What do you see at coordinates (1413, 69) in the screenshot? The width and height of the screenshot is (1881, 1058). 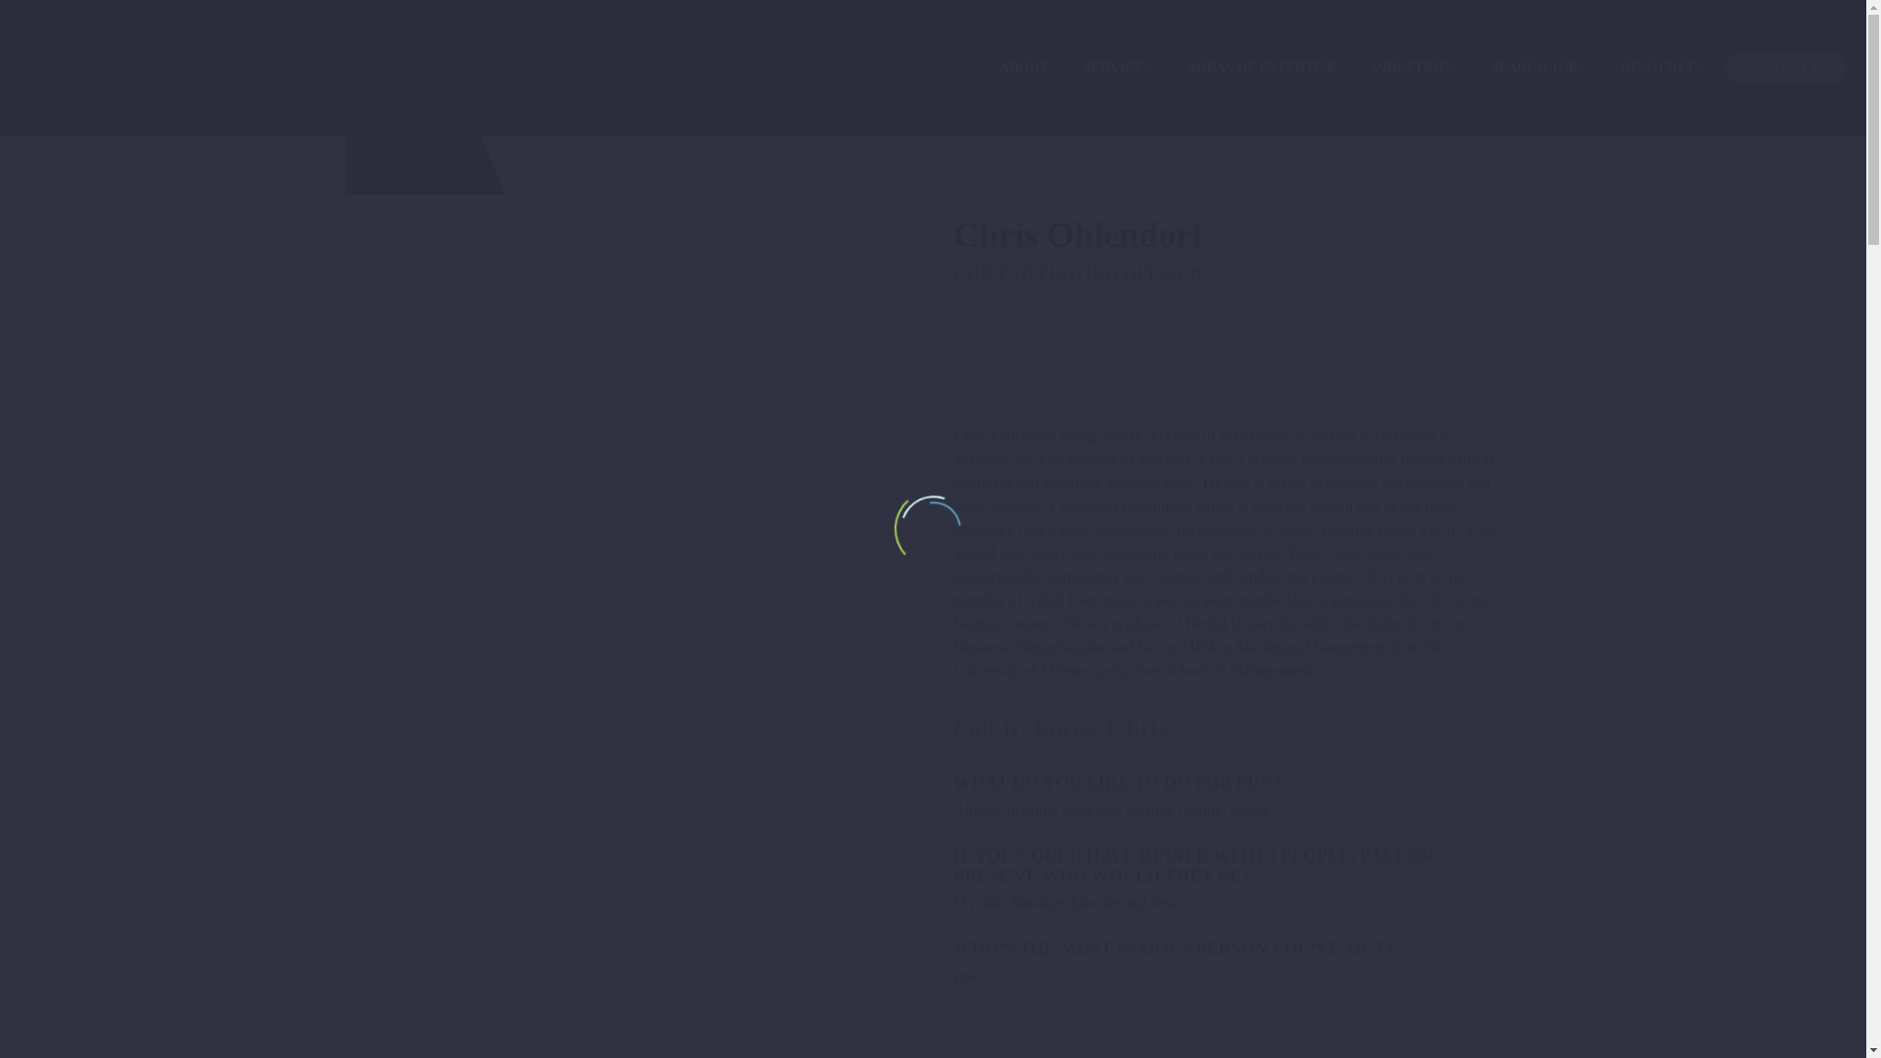 I see `INDUSTRIES` at bounding box center [1413, 69].